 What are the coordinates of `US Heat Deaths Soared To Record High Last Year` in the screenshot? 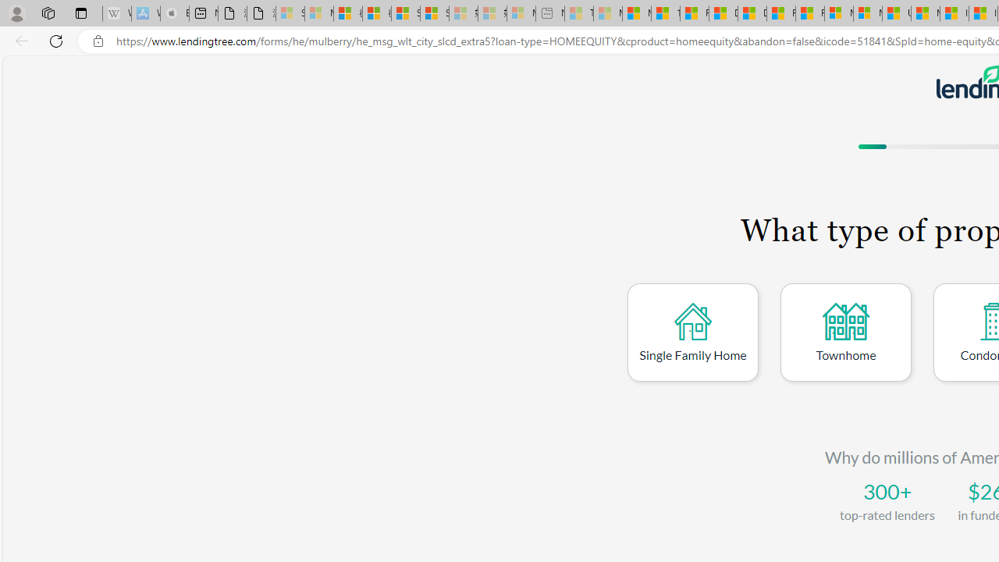 It's located at (897, 14).